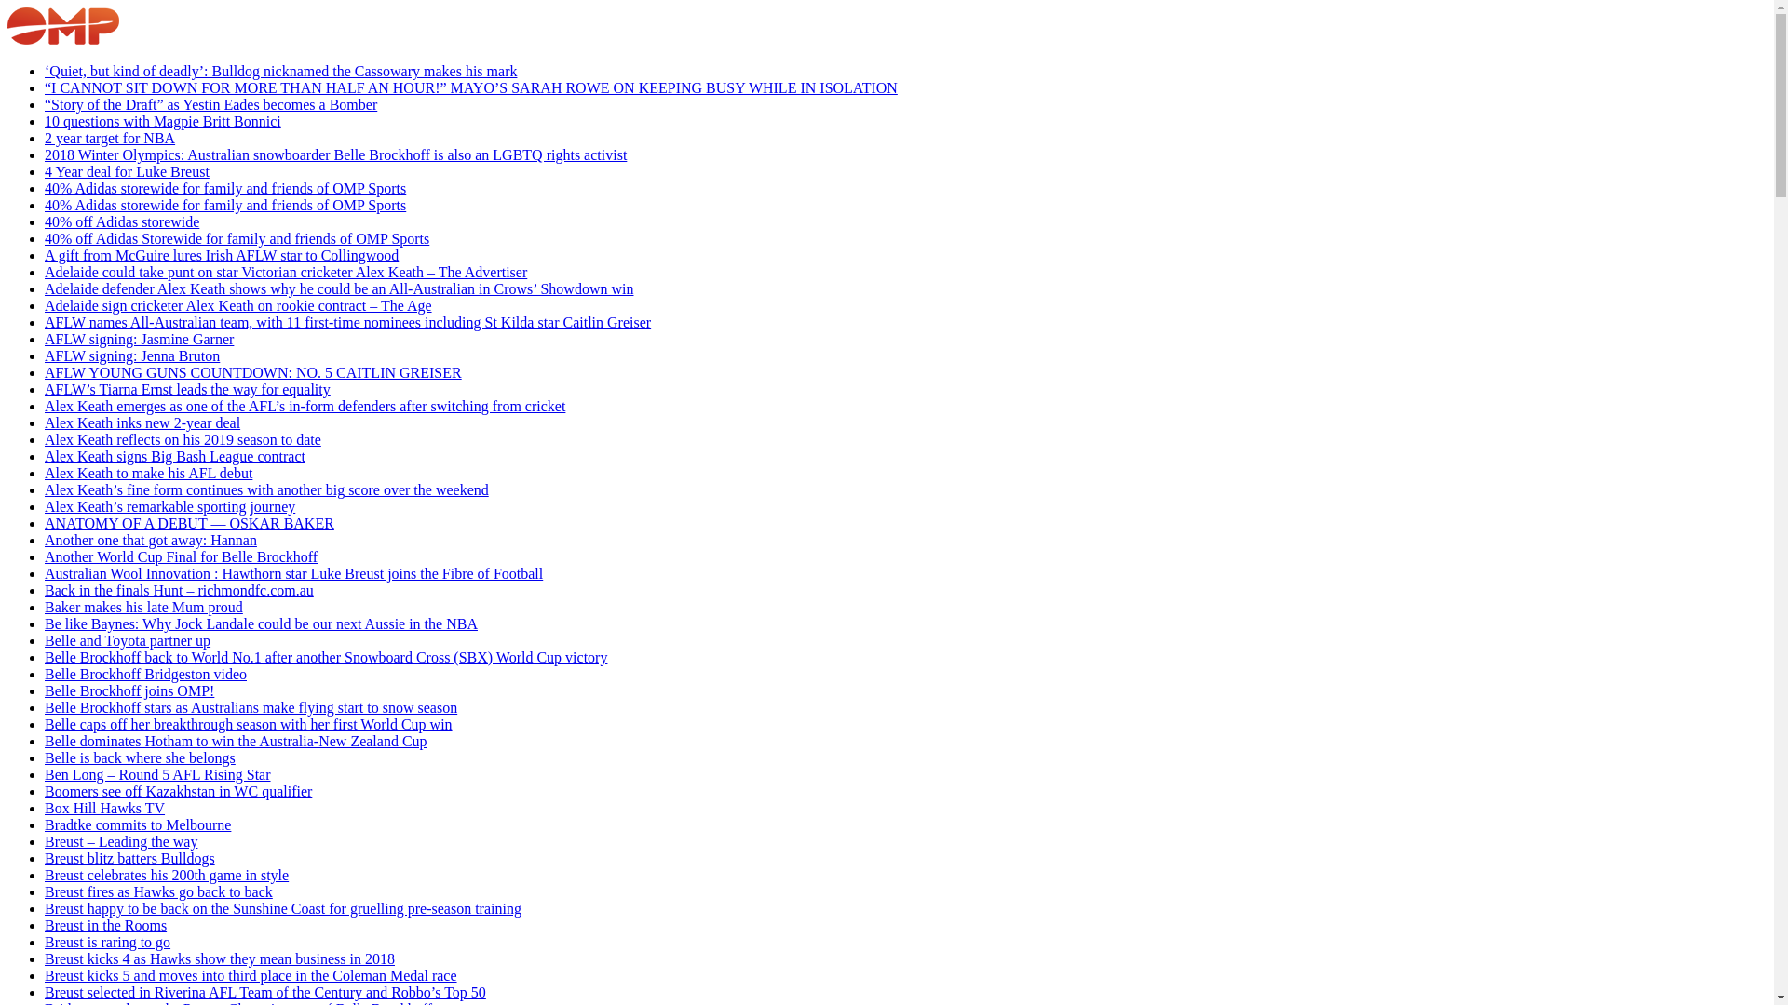  Describe the element at coordinates (222, 255) in the screenshot. I see `A gift from McGuire lures Irish AFLW star to Collingwood` at that location.